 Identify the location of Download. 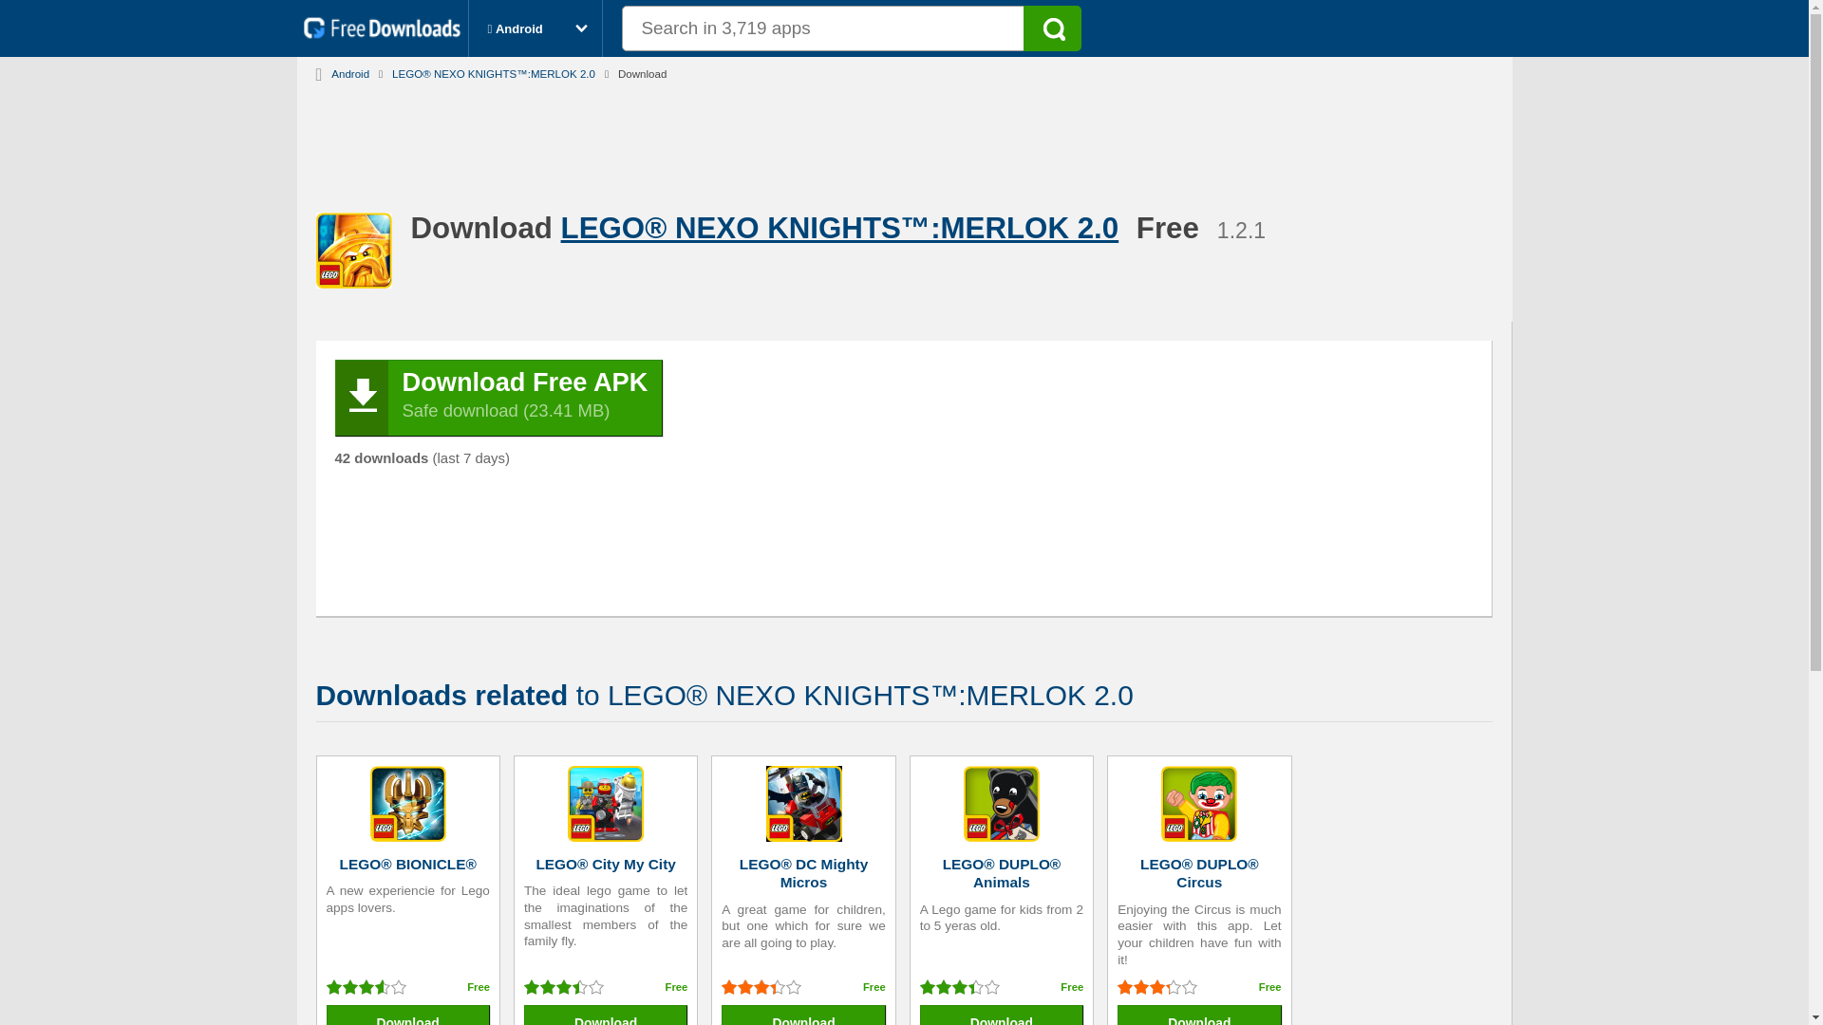
(1001, 1016).